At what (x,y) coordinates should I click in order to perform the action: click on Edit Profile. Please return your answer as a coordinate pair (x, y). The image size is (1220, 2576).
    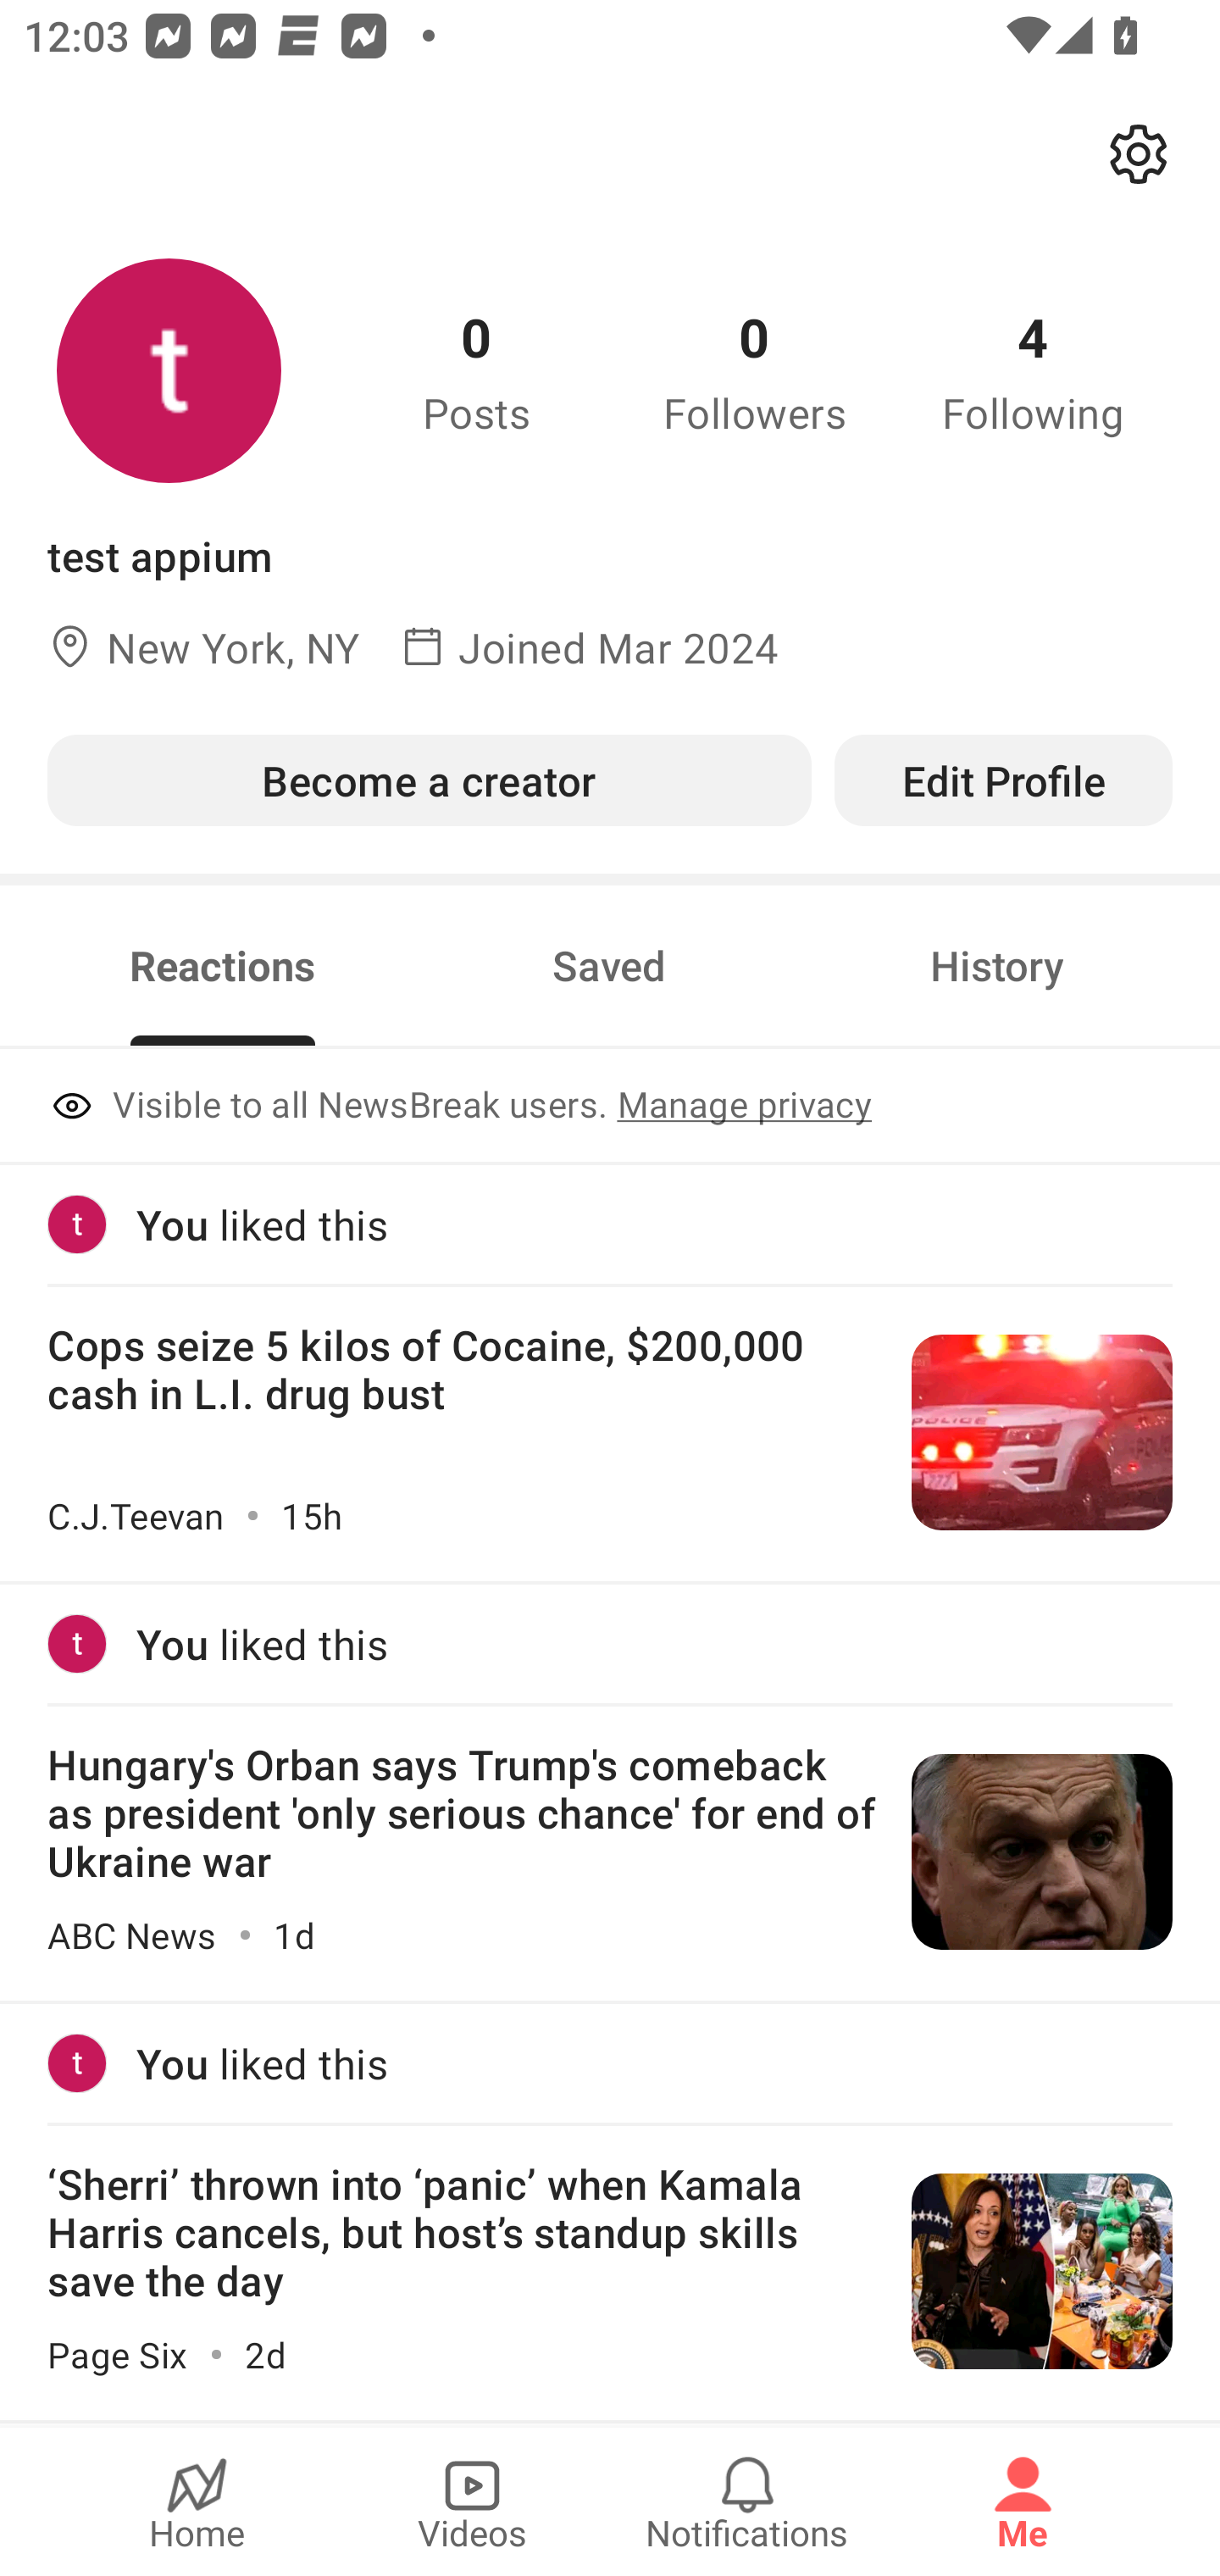
    Looking at the image, I should click on (1003, 780).